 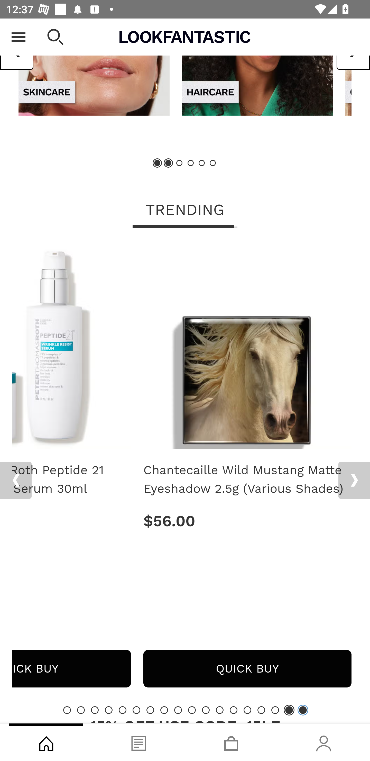 I want to click on Slide 11, so click(x=206, y=710).